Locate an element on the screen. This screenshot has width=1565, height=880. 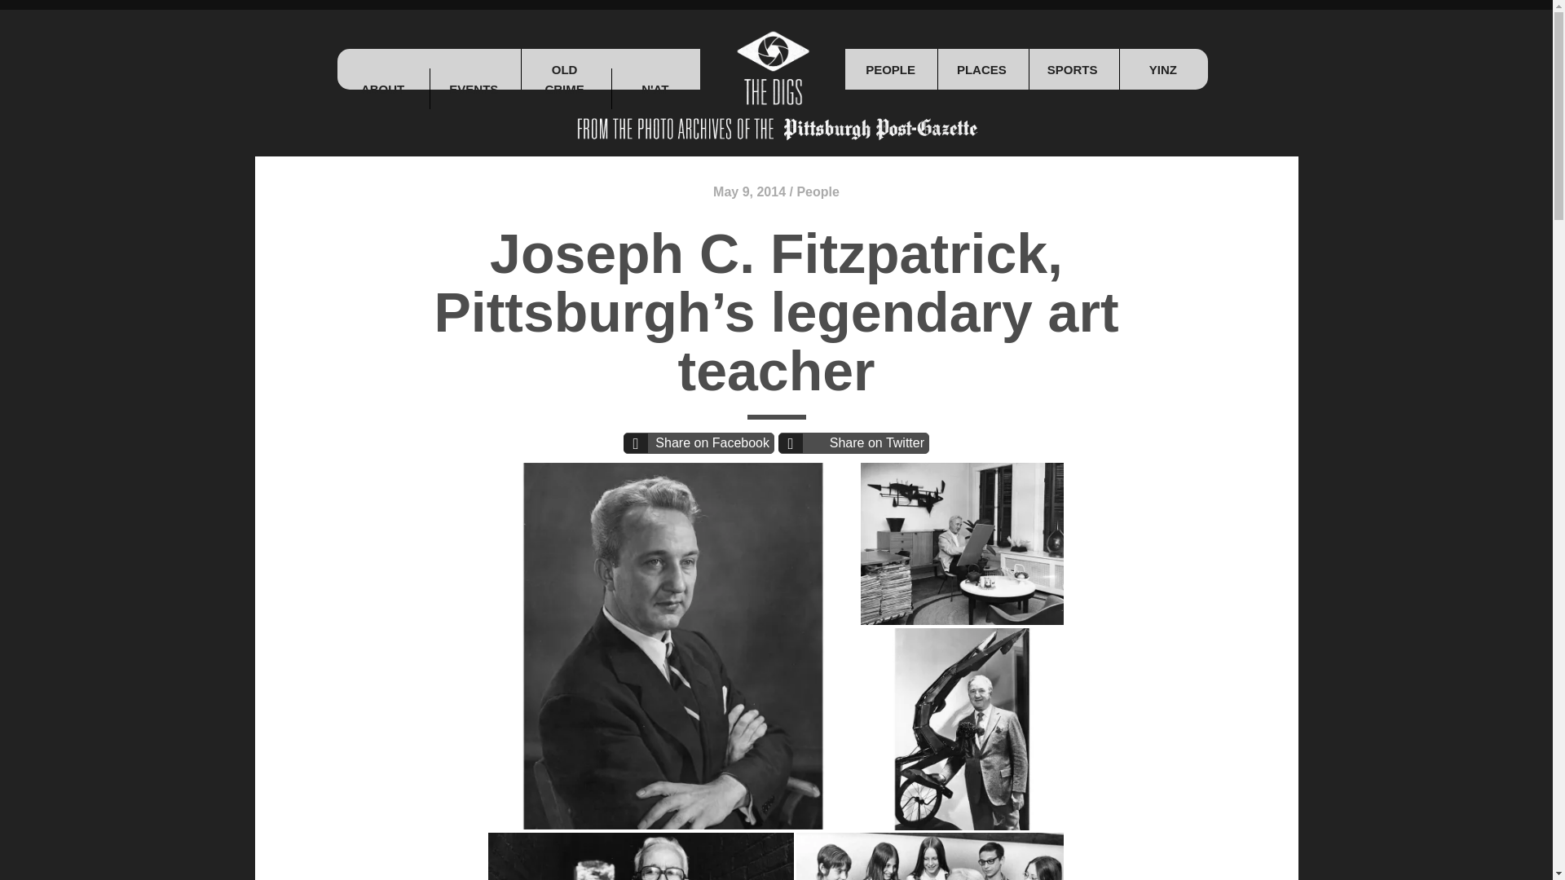
PEOPLE is located at coordinates (890, 68).